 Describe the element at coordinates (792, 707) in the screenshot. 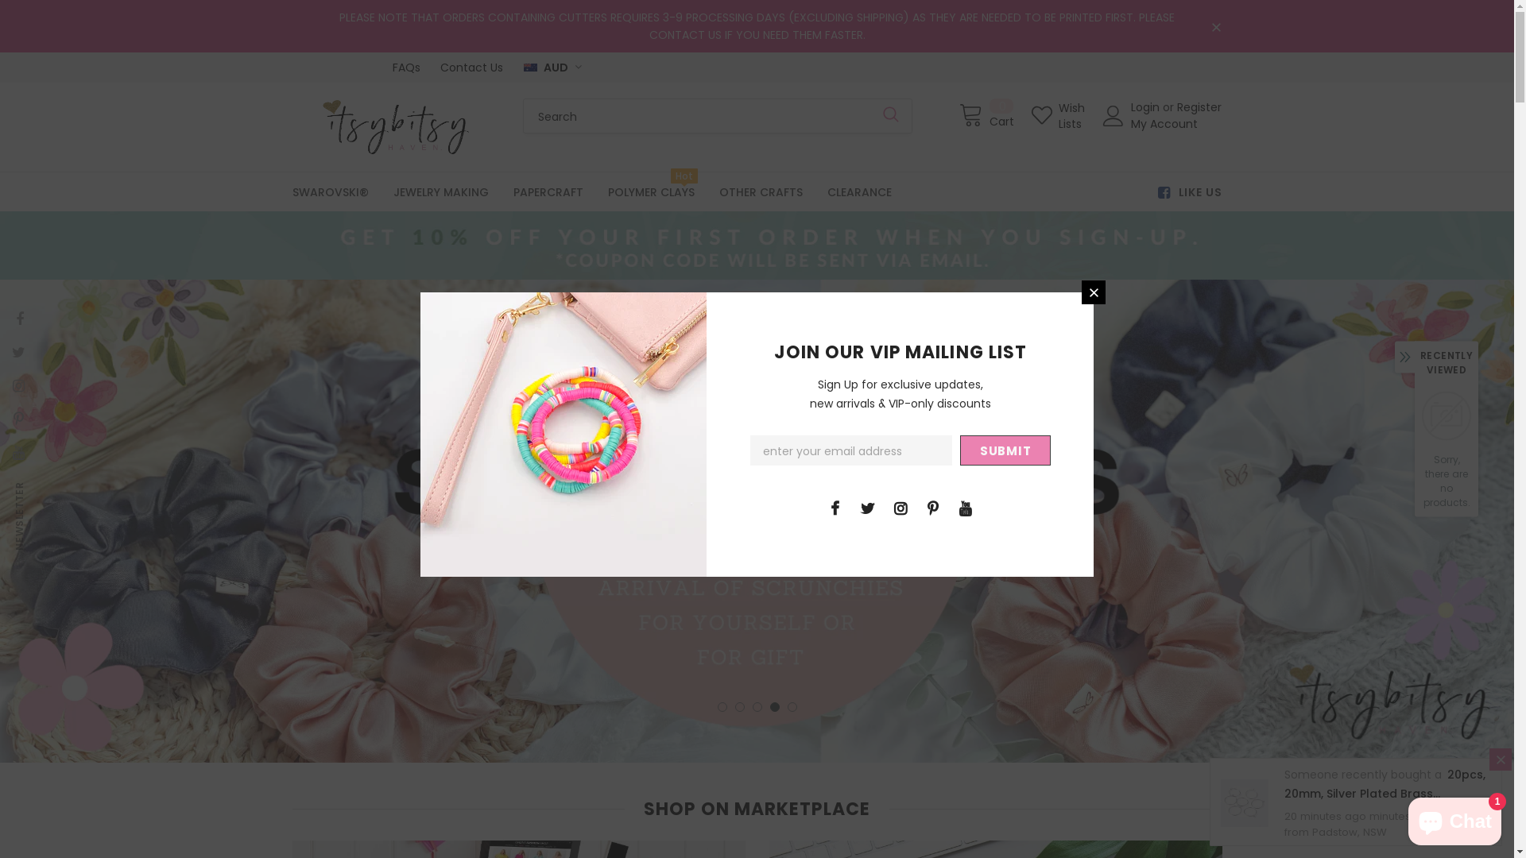

I see `5` at that location.